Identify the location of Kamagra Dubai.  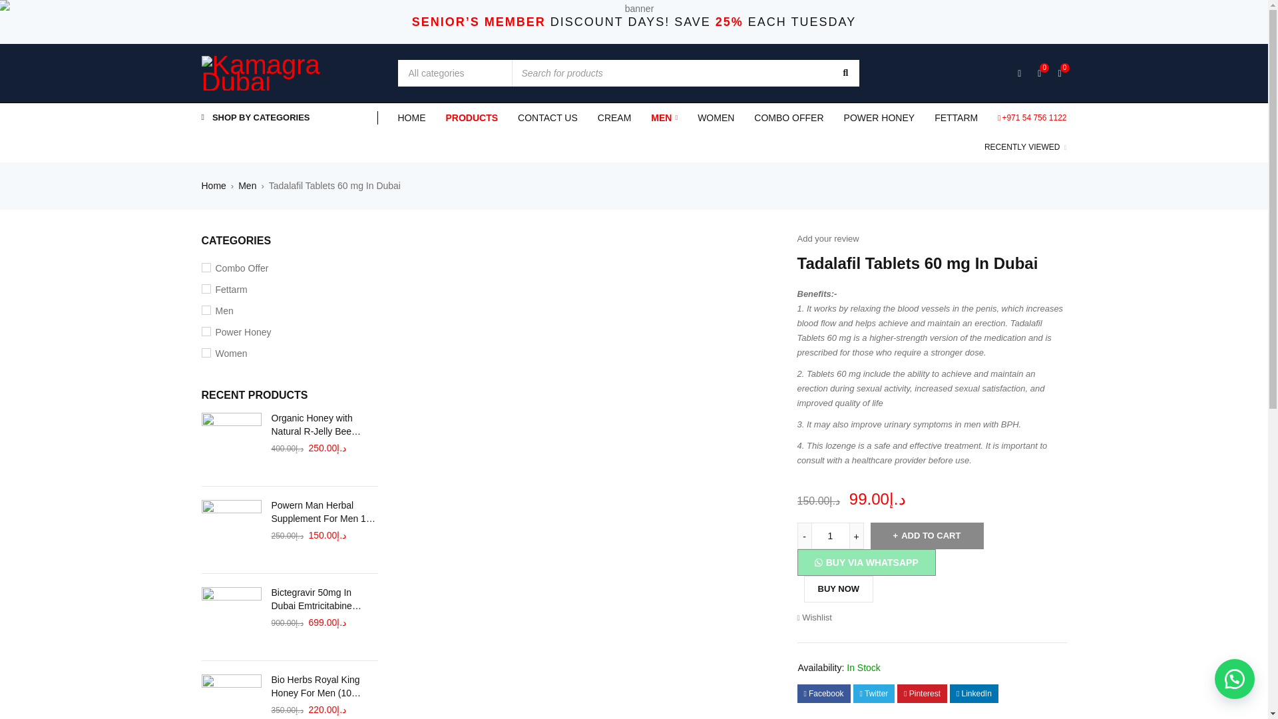
(289, 73).